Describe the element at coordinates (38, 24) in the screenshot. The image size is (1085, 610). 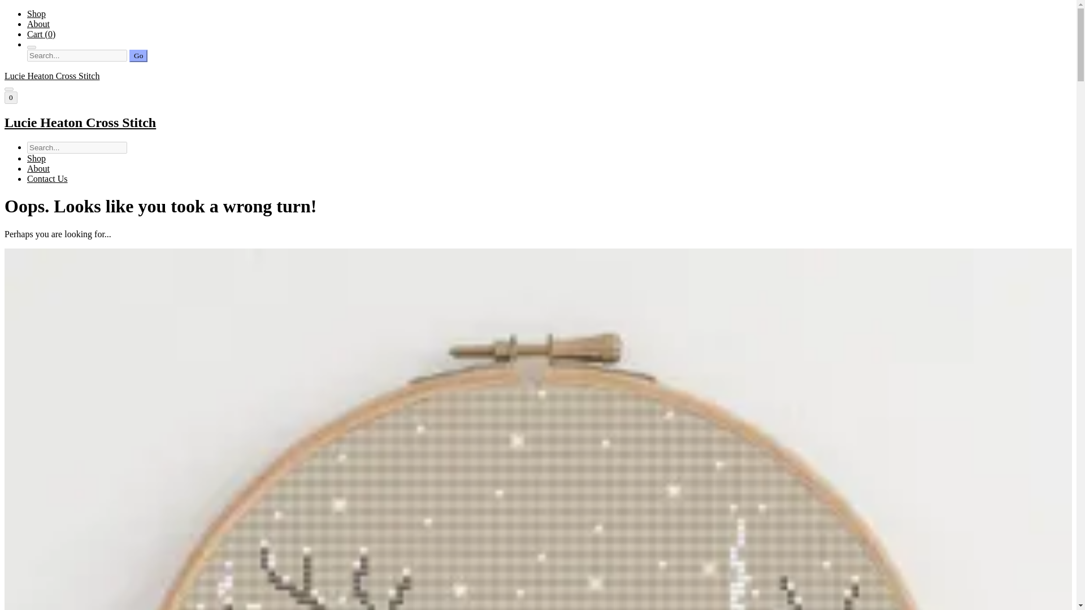
I see `About` at that location.